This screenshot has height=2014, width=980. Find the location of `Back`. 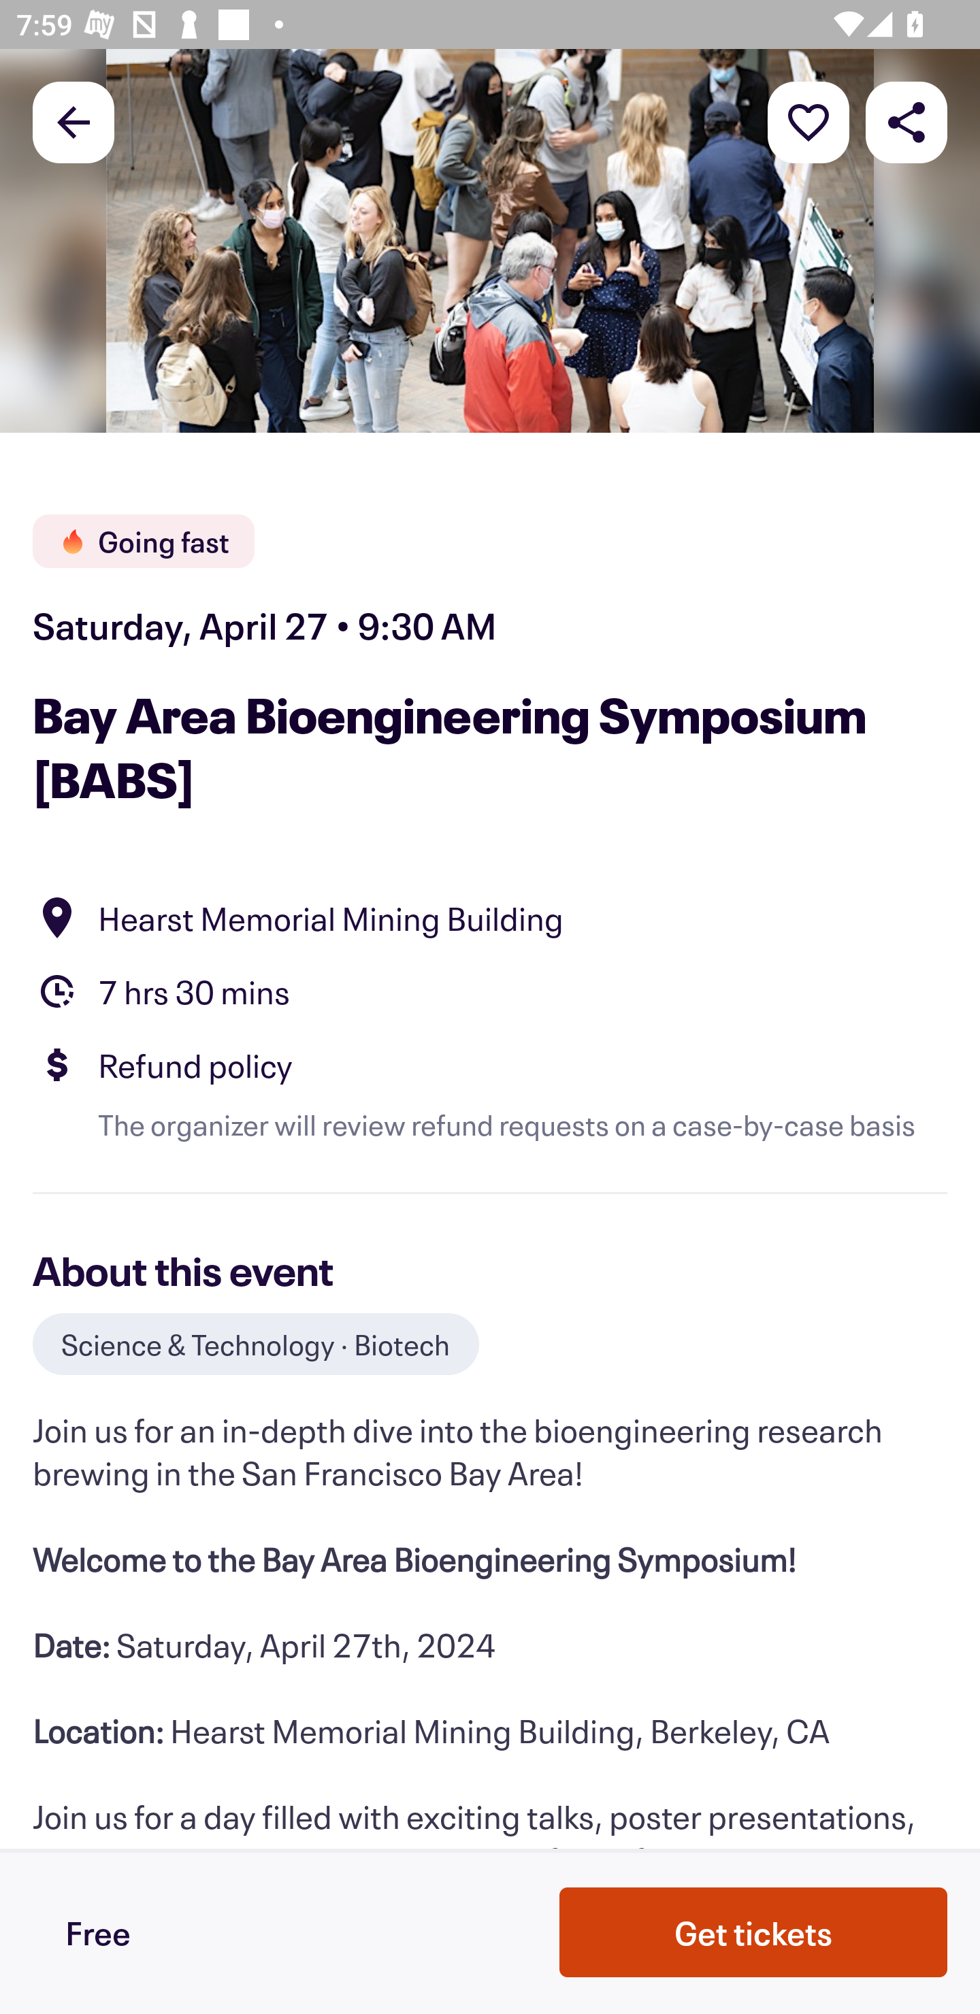

Back is located at coordinates (73, 121).